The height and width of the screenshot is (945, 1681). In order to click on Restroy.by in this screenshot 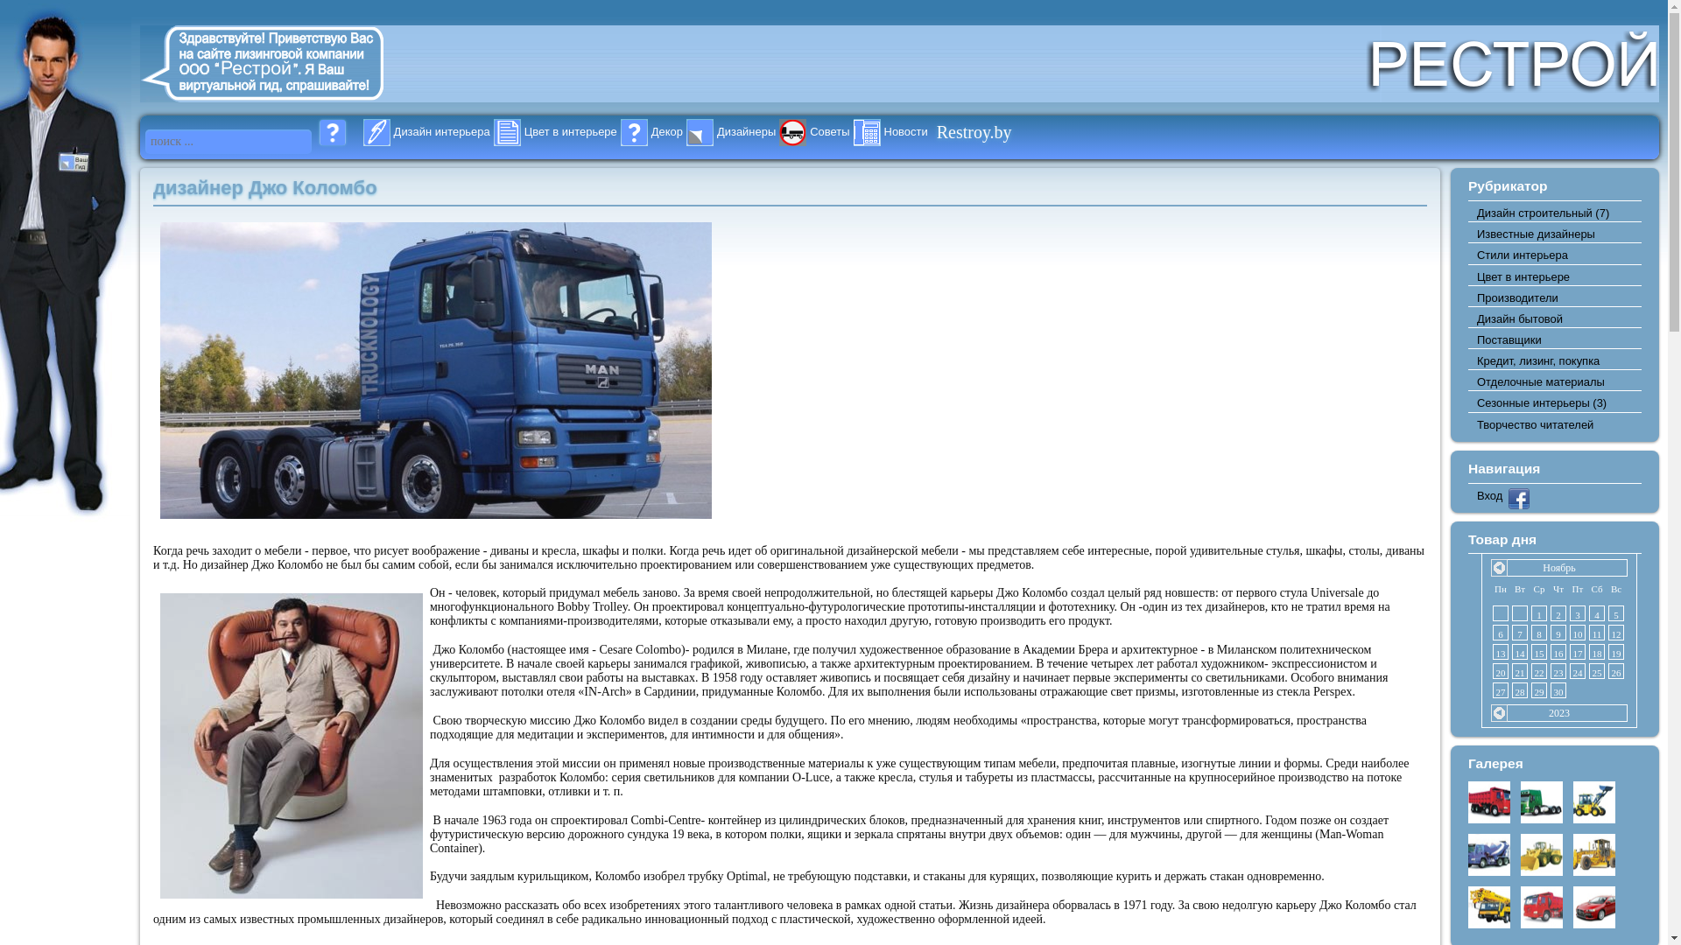, I will do `click(1011, 128)`.